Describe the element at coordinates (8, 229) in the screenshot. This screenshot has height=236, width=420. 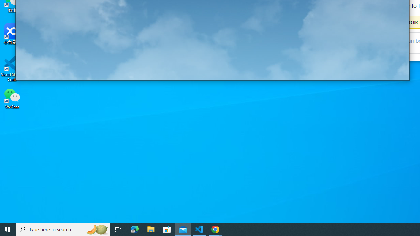
I see `Start` at that location.